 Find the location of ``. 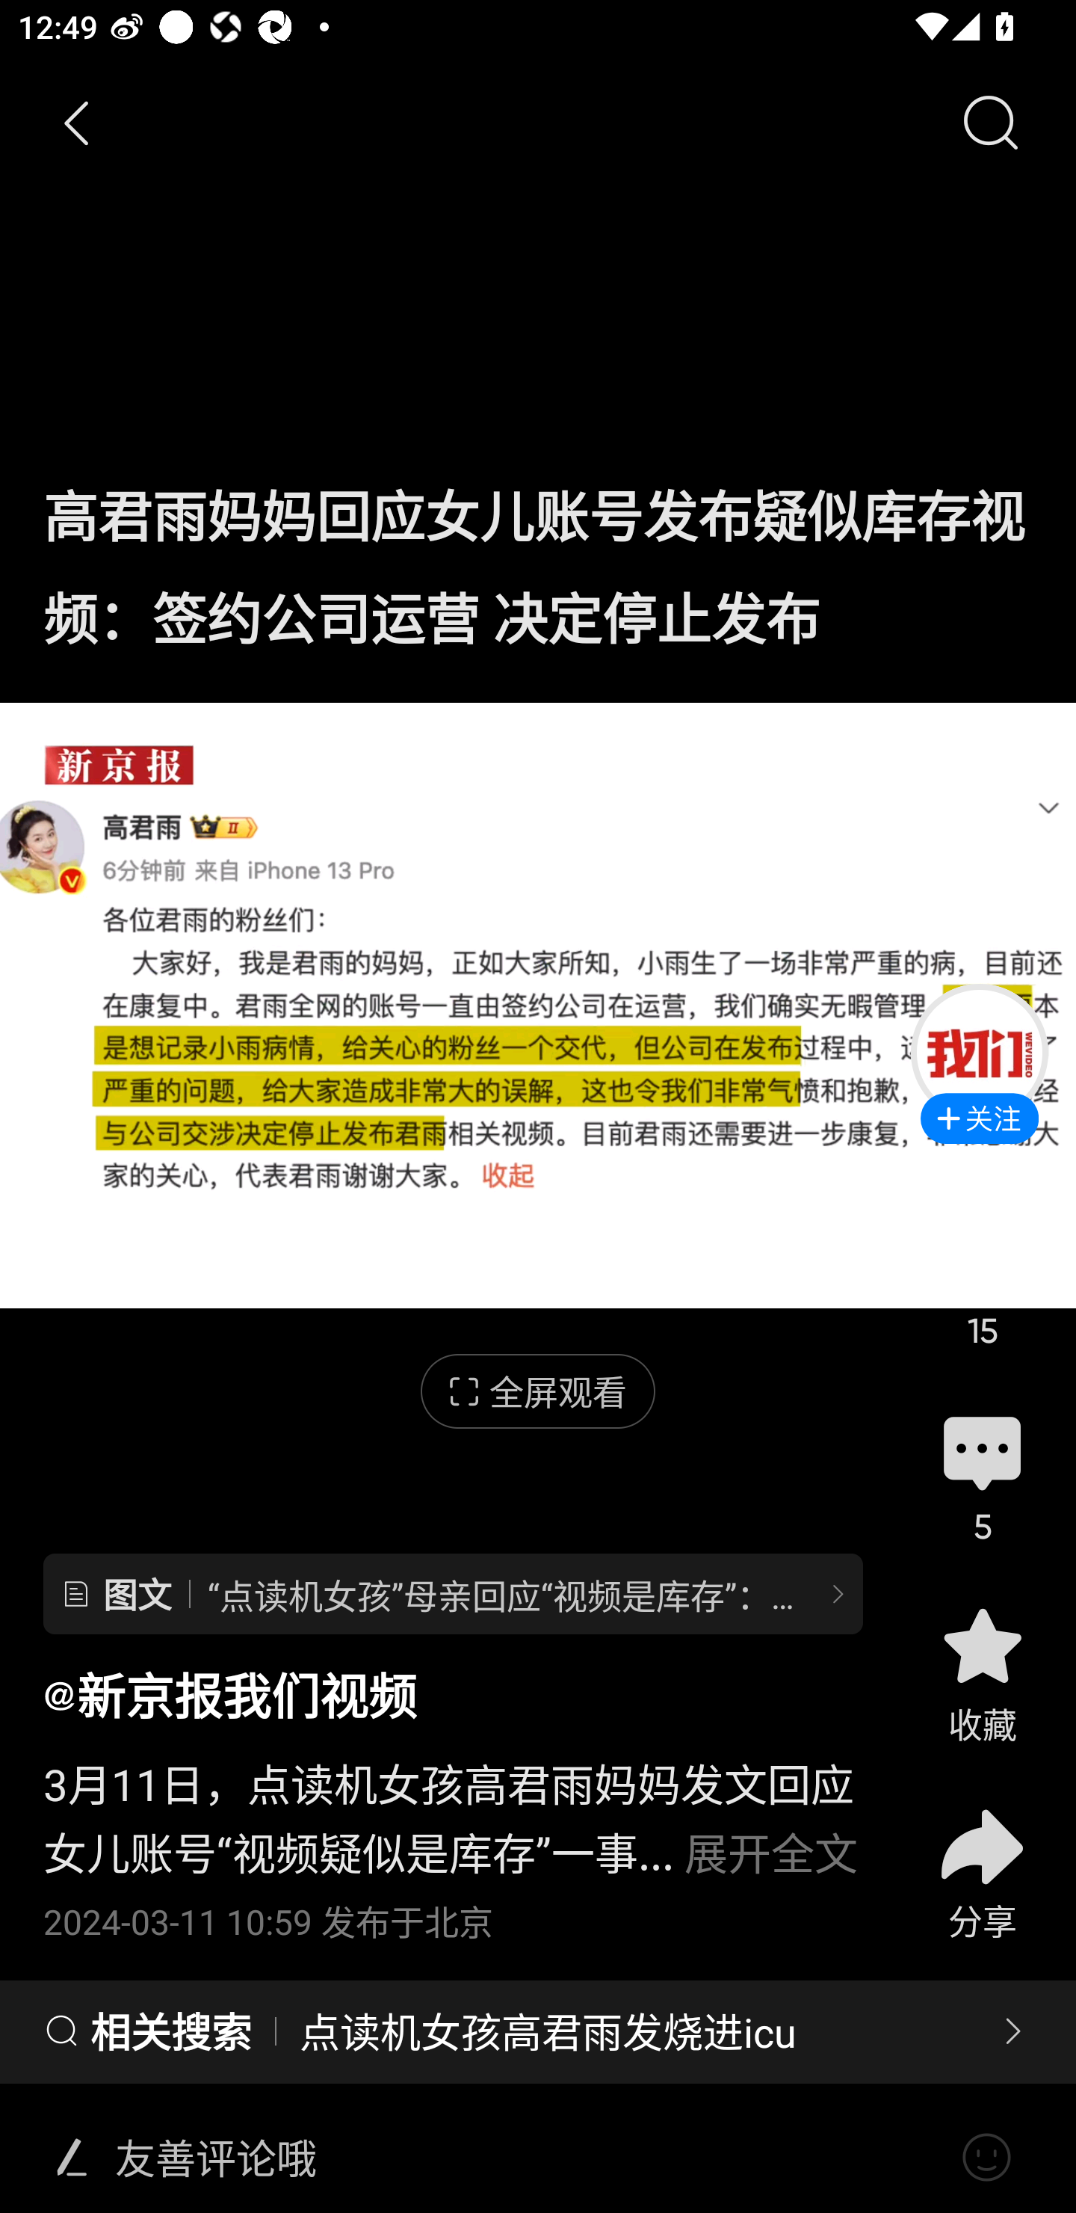

 is located at coordinates (986, 2158).